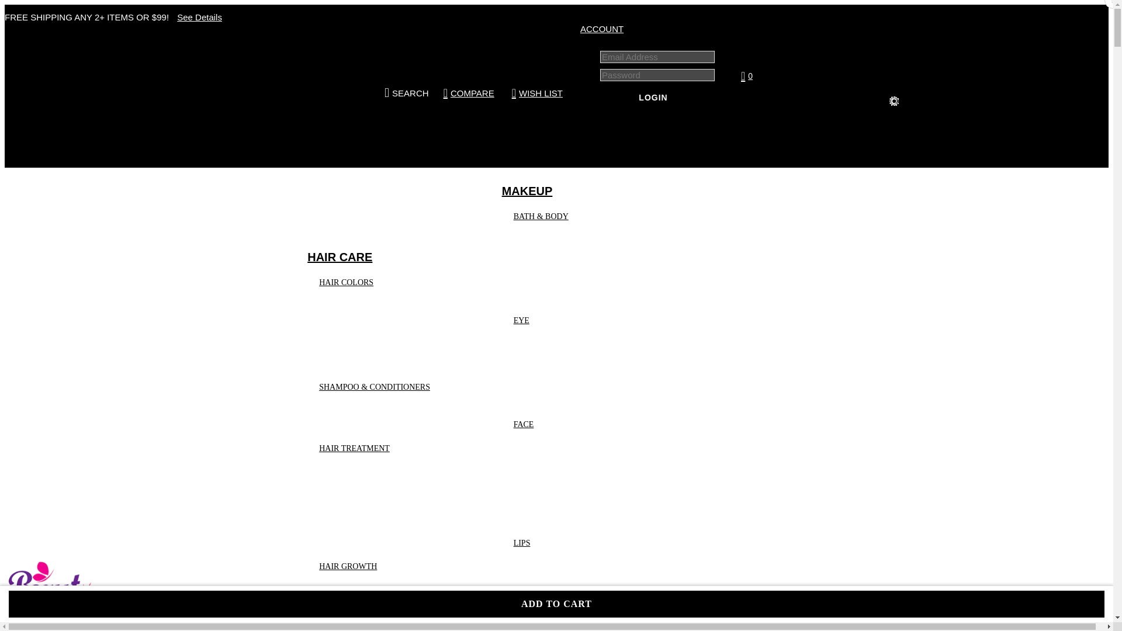 The image size is (1122, 631). I want to click on HAIR COLORS, so click(351, 282).